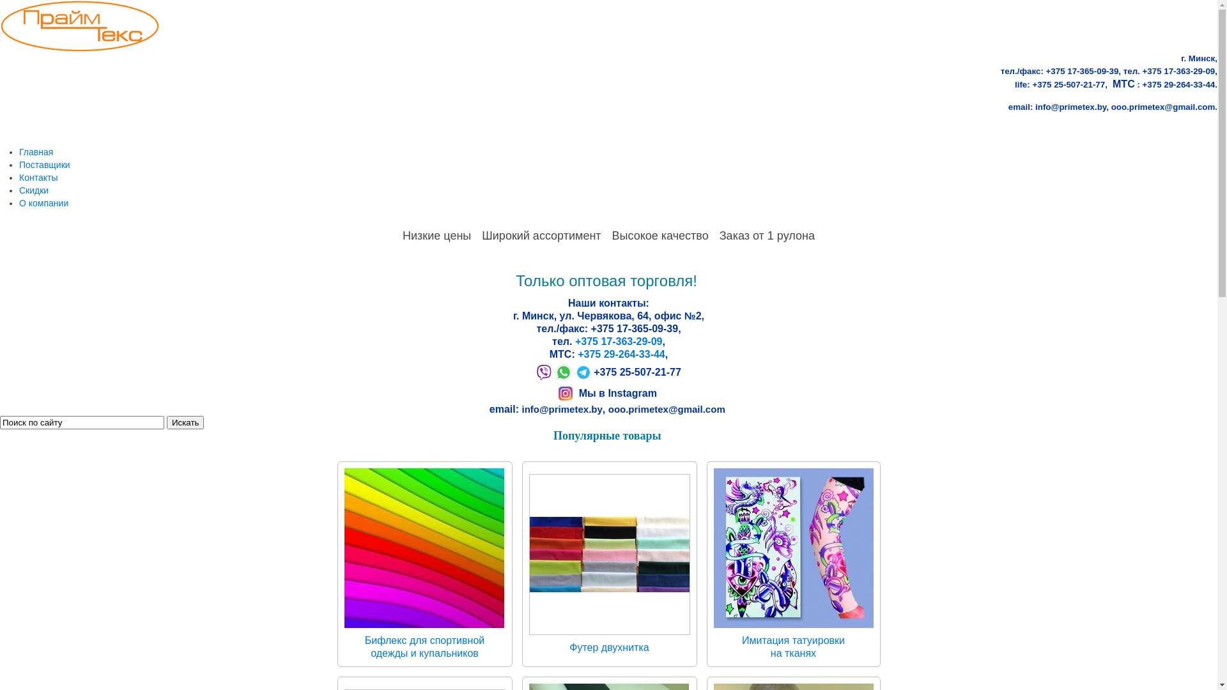 The height and width of the screenshot is (690, 1227). Describe the element at coordinates (621, 354) in the screenshot. I see `+375 29-264-33-44` at that location.